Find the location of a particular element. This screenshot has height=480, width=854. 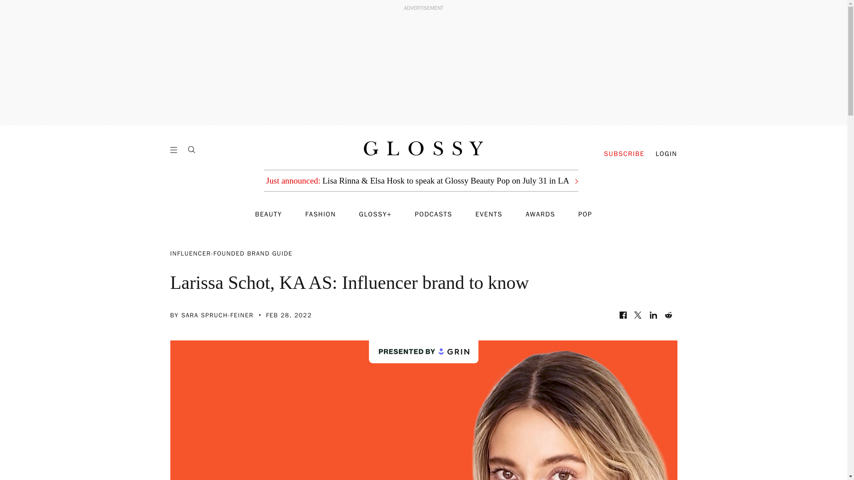

EVENTS is located at coordinates (489, 214).